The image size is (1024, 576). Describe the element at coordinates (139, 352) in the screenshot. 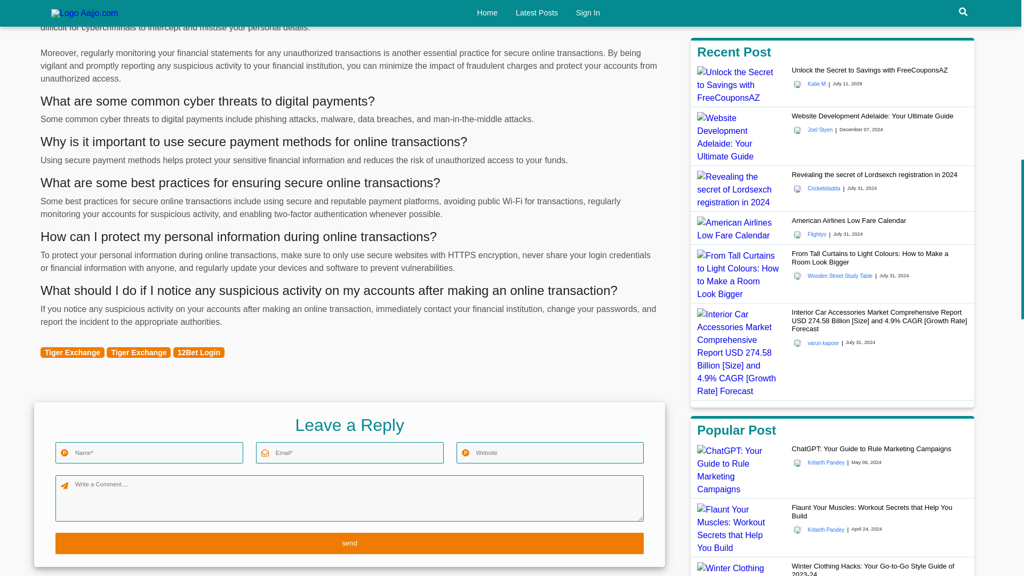

I see `Tiger Exchange` at that location.